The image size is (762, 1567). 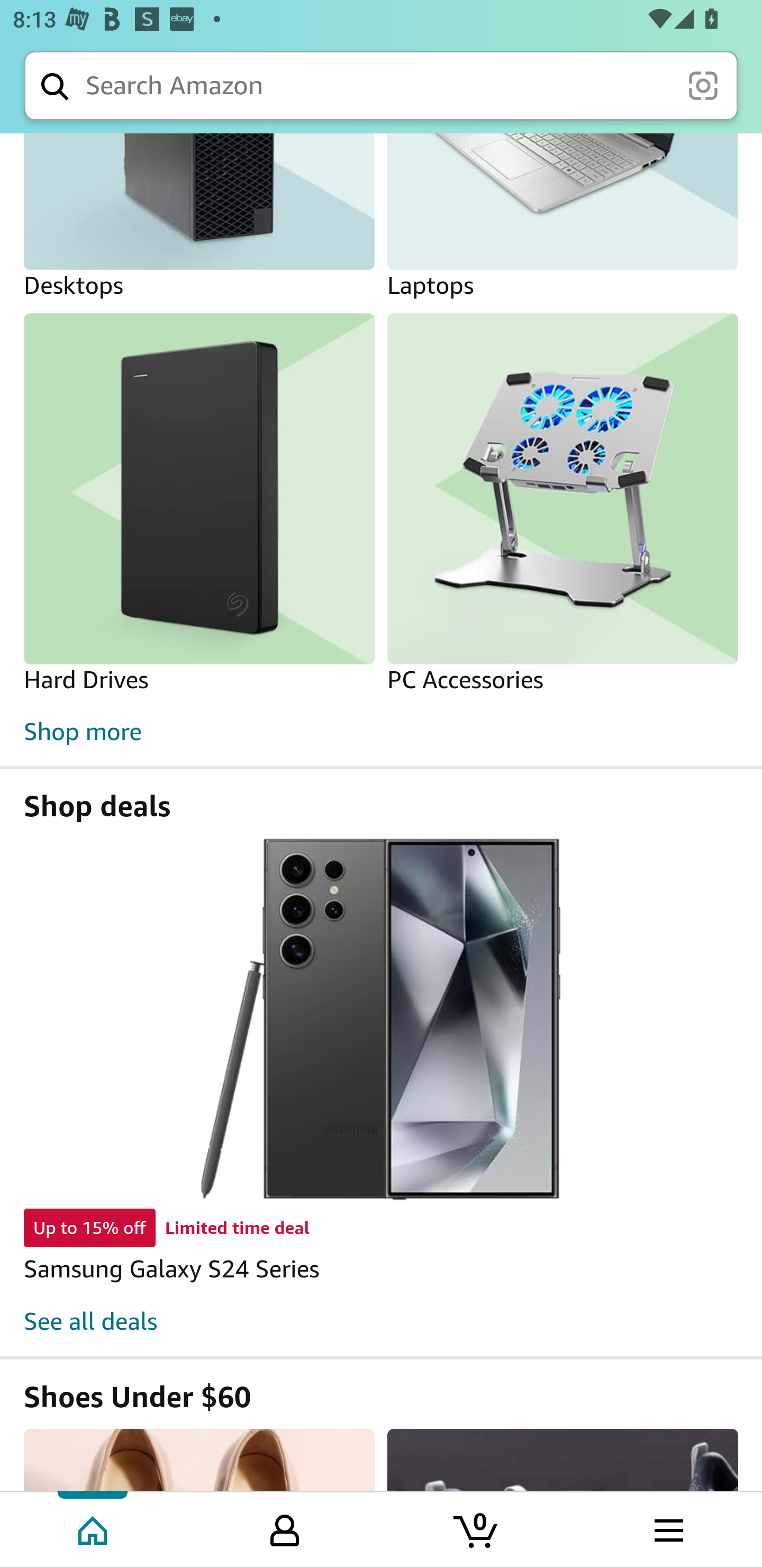 What do you see at coordinates (563, 505) in the screenshot?
I see `PC Accessories PC Accessories PC Accessories` at bounding box center [563, 505].